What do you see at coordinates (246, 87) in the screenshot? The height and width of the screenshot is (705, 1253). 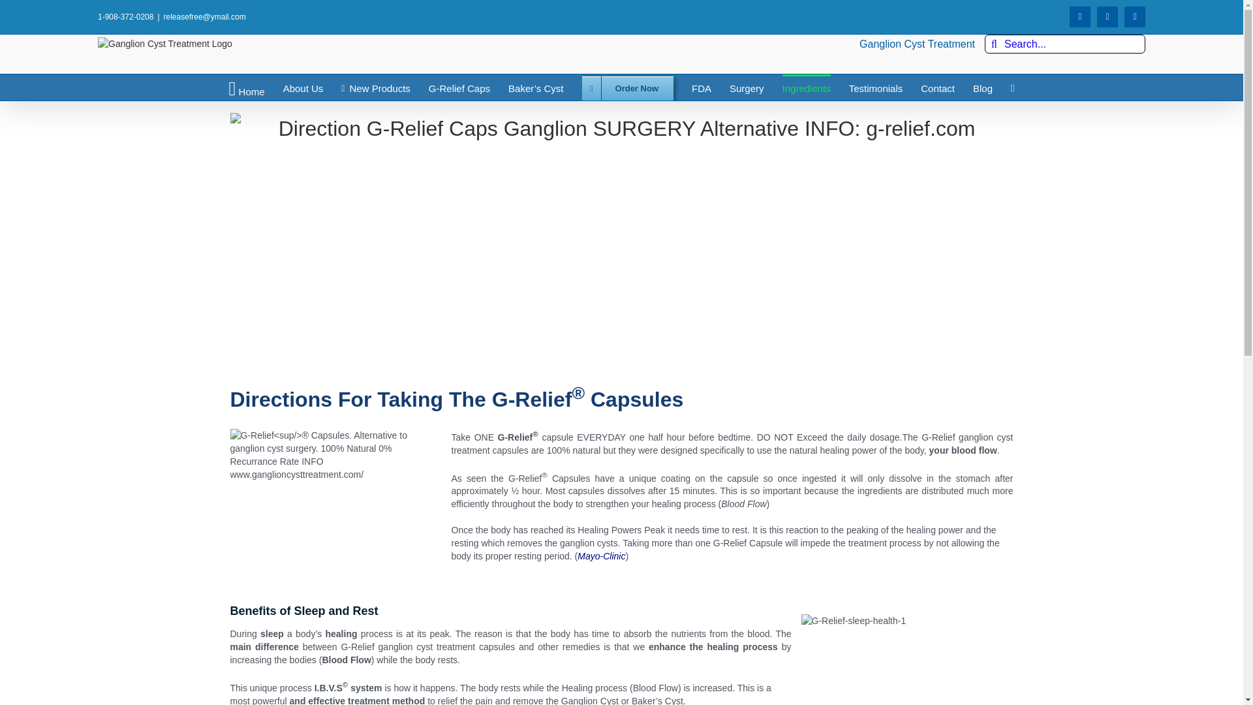 I see `Ganglion Cyst` at bounding box center [246, 87].